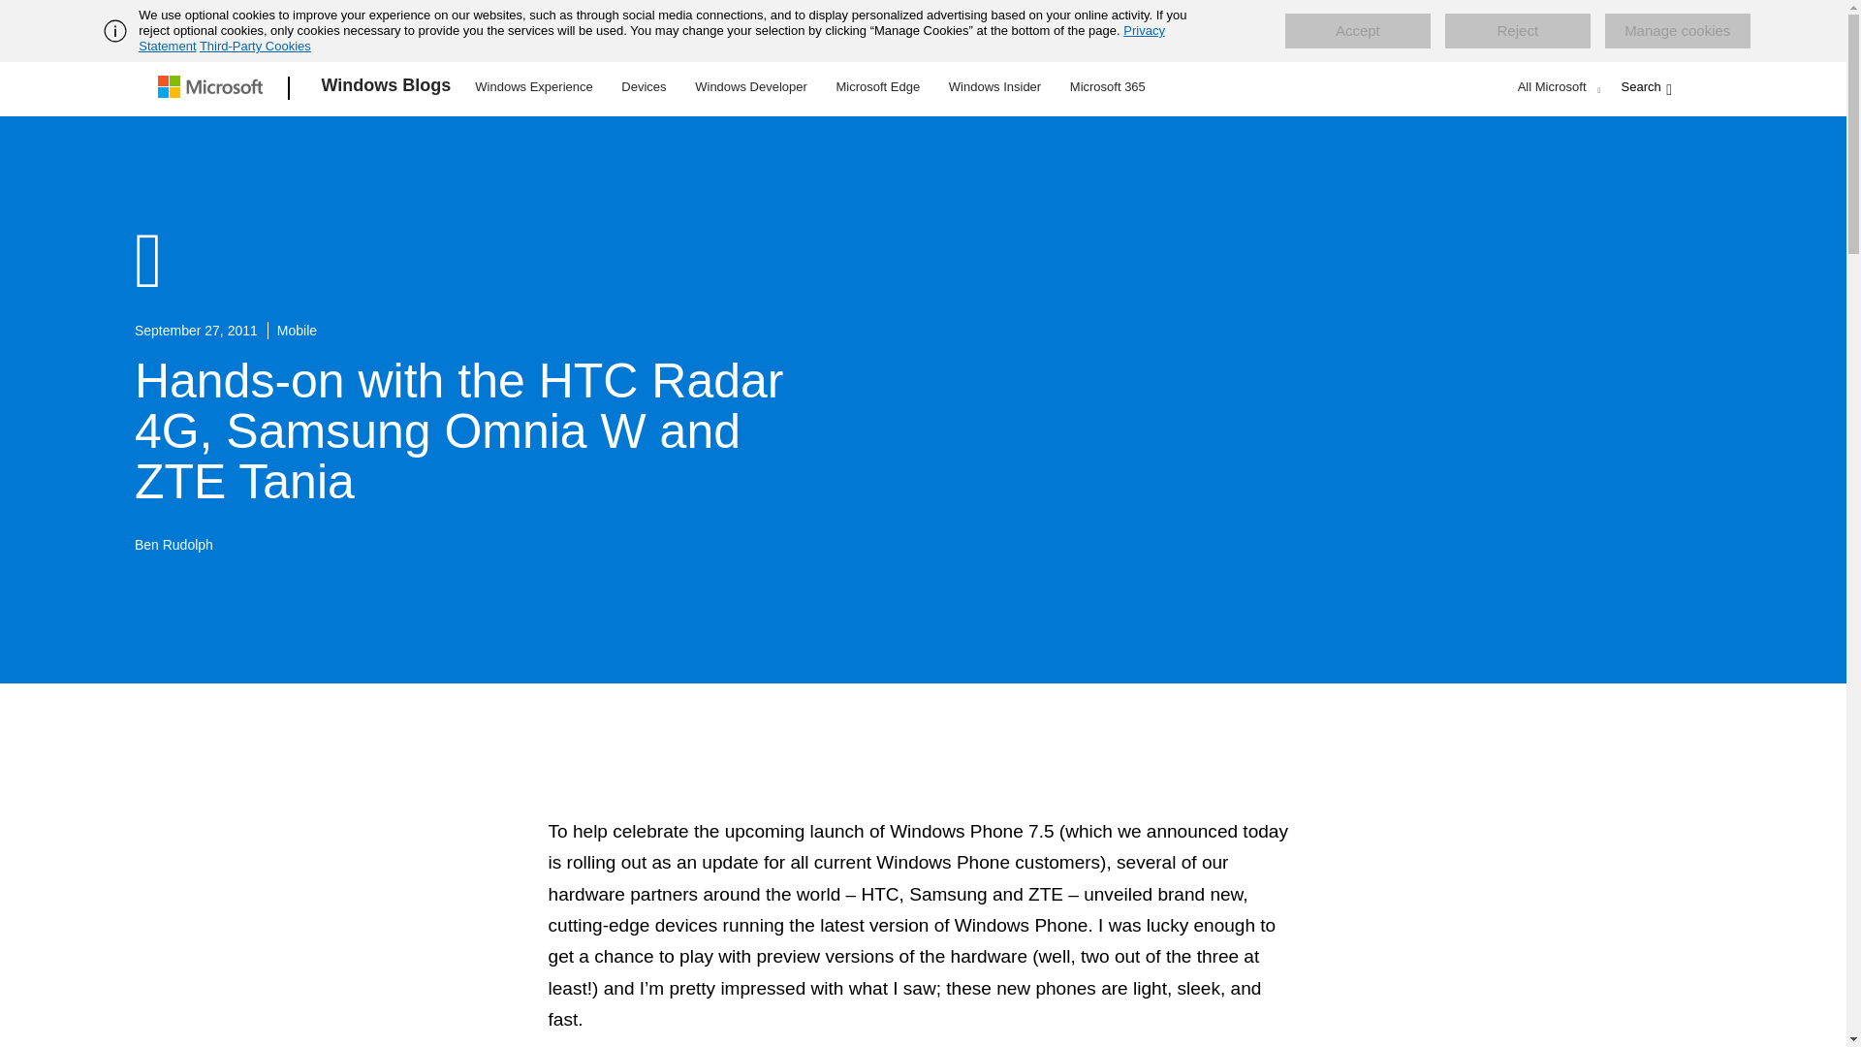 This screenshot has height=1047, width=1861. What do you see at coordinates (651, 38) in the screenshot?
I see `Privacy Statement` at bounding box center [651, 38].